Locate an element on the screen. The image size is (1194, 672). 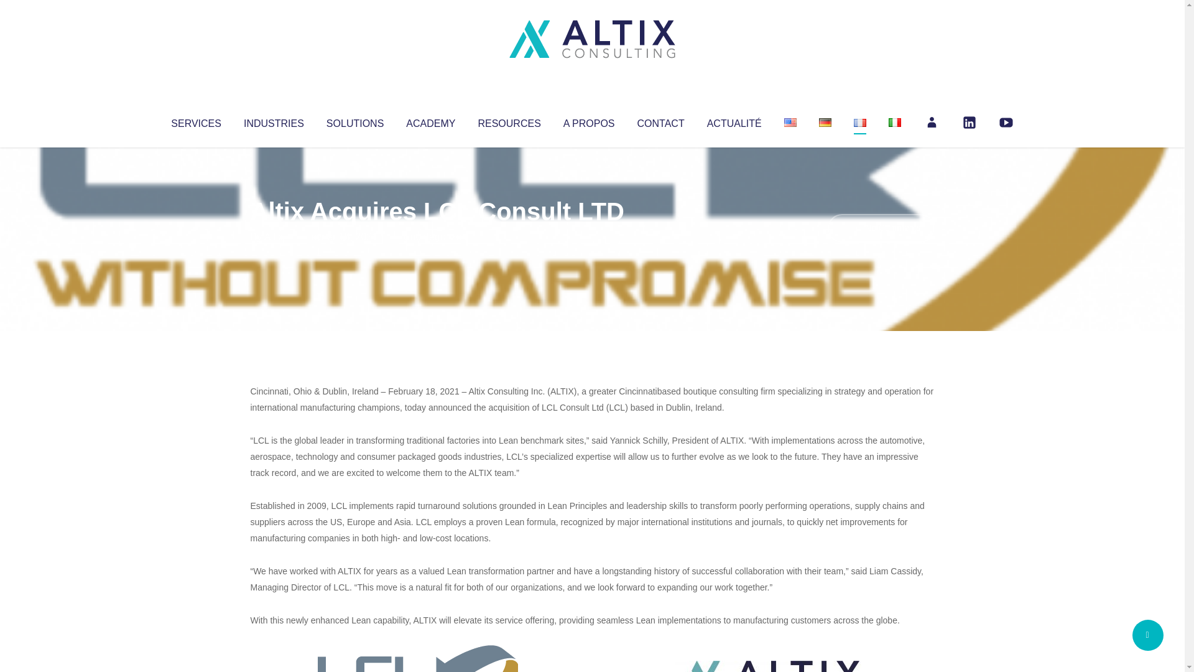
Altix is located at coordinates (274, 236).